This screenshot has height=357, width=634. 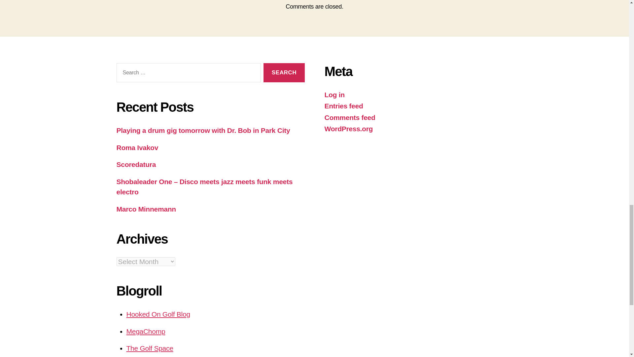 What do you see at coordinates (150, 348) in the screenshot?
I see `Golf Social Netowrking` at bounding box center [150, 348].